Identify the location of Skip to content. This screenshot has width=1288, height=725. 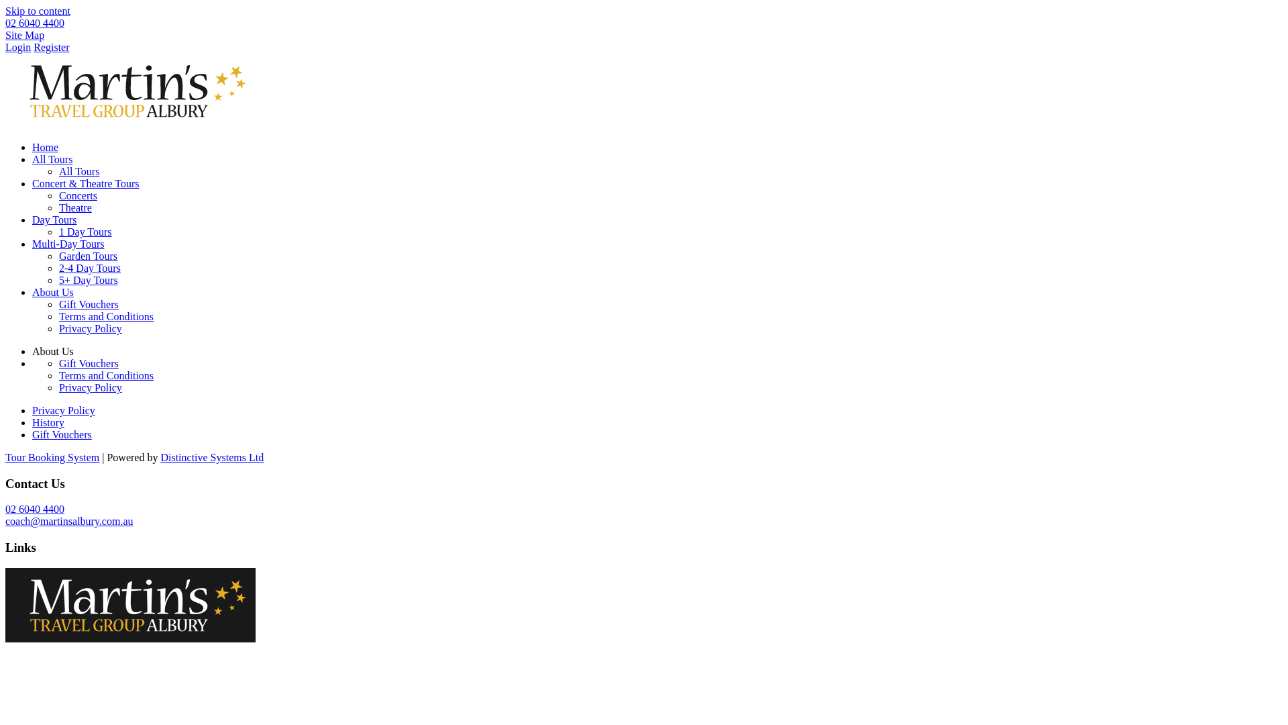
(38, 11).